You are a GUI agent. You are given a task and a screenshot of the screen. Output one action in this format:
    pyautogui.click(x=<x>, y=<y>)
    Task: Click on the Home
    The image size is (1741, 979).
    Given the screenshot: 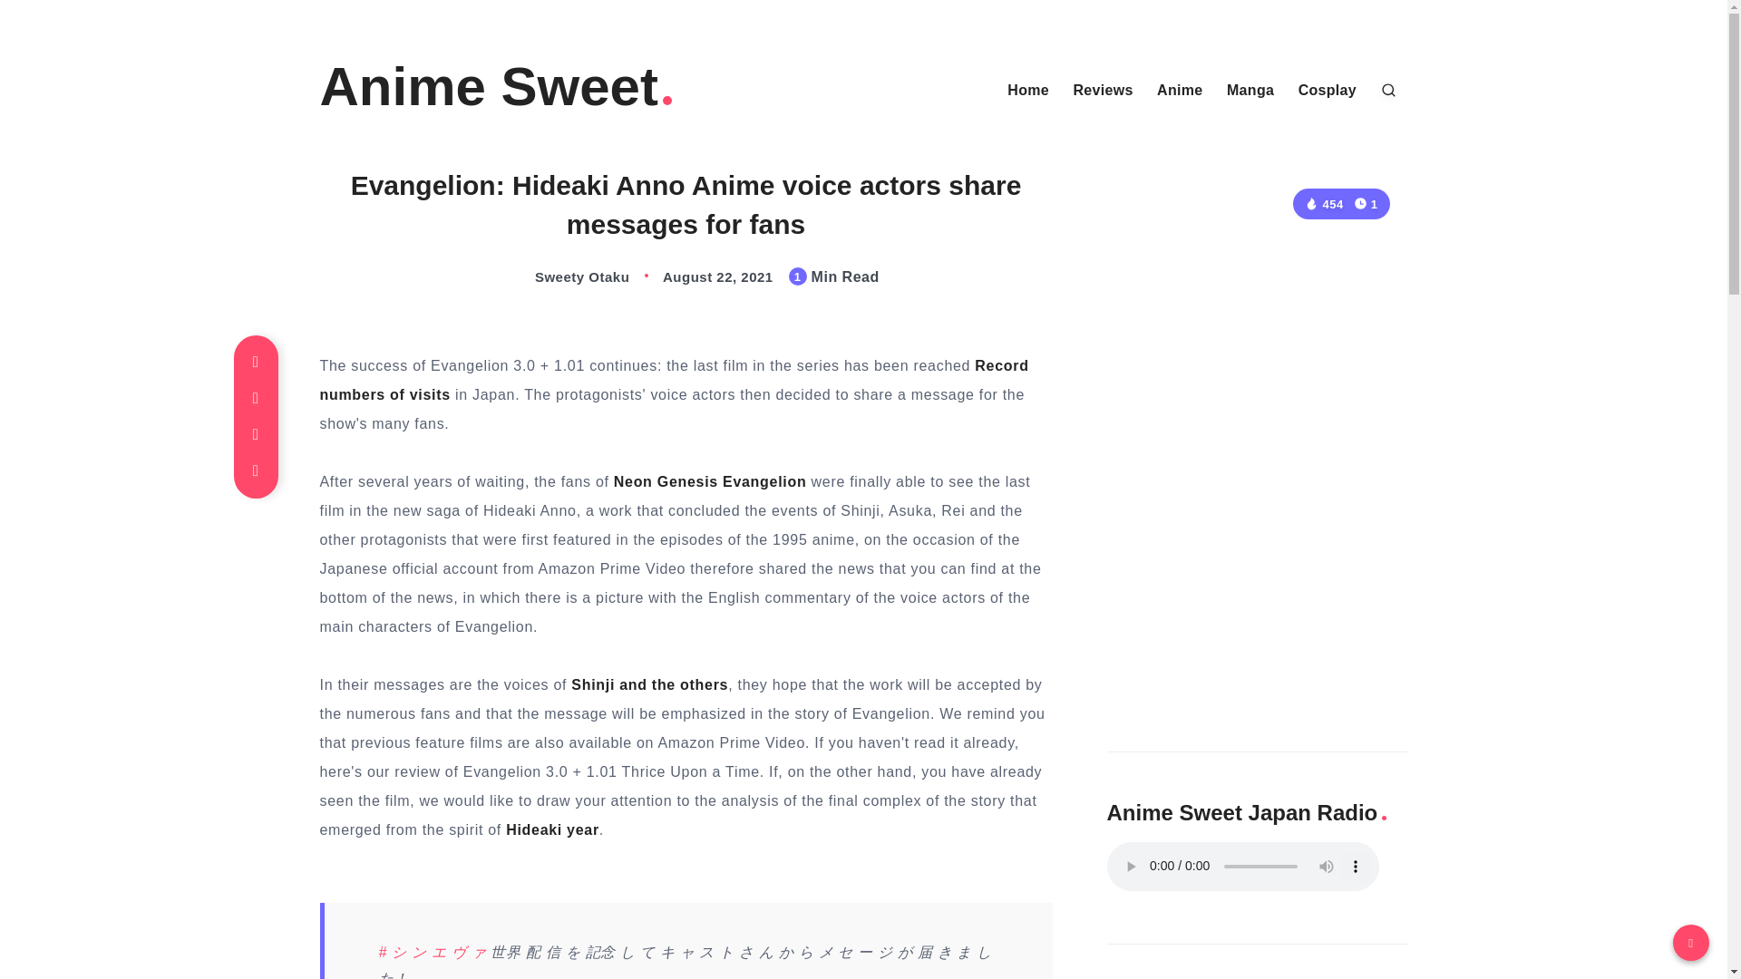 What is the action you would take?
    pyautogui.click(x=1028, y=91)
    